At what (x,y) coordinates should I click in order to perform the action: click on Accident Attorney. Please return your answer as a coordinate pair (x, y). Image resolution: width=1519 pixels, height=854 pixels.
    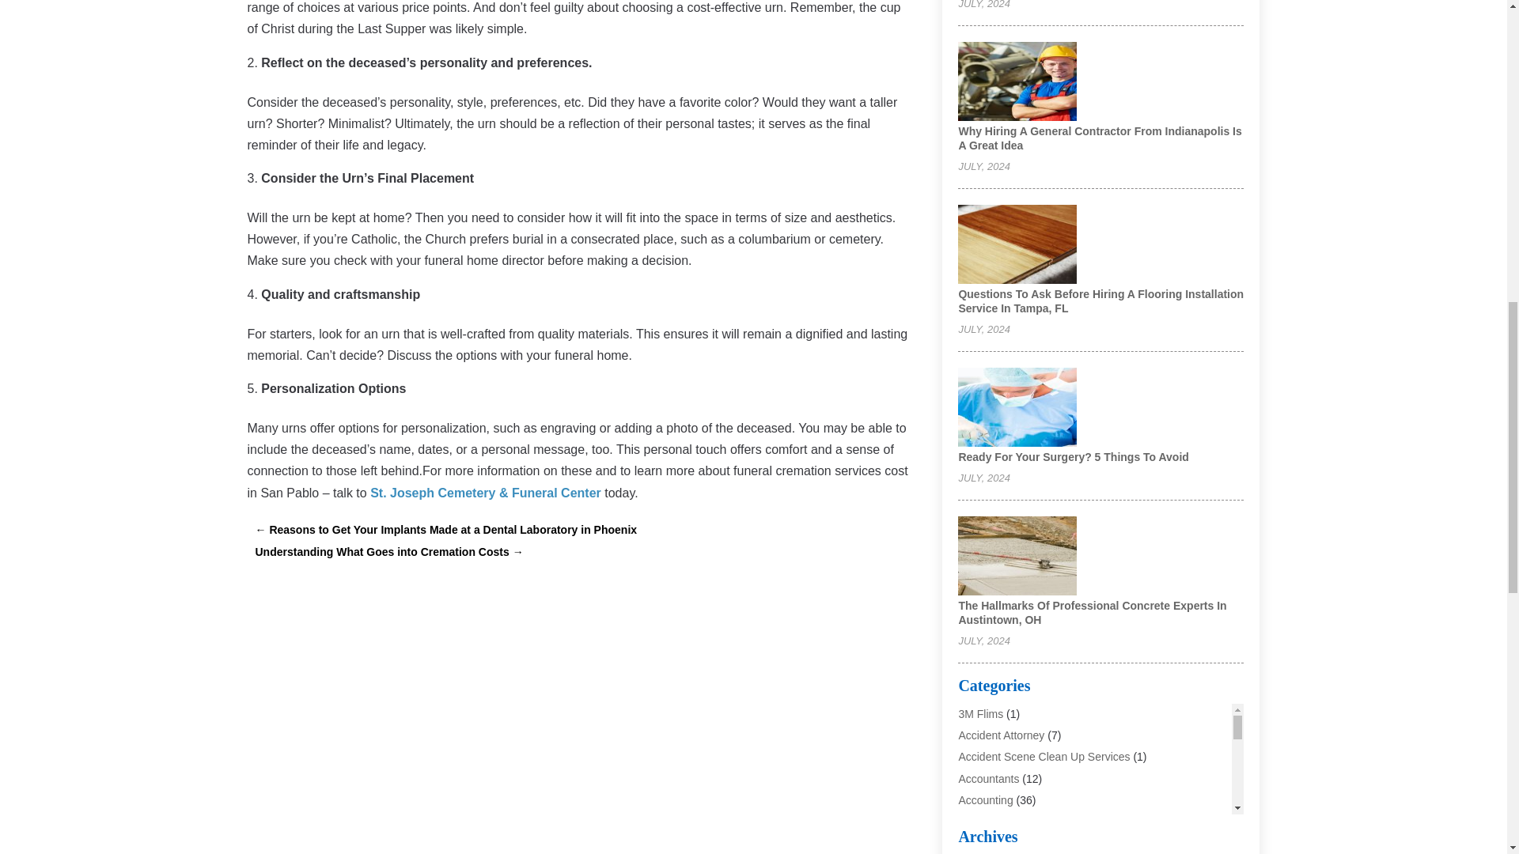
    Looking at the image, I should click on (1002, 735).